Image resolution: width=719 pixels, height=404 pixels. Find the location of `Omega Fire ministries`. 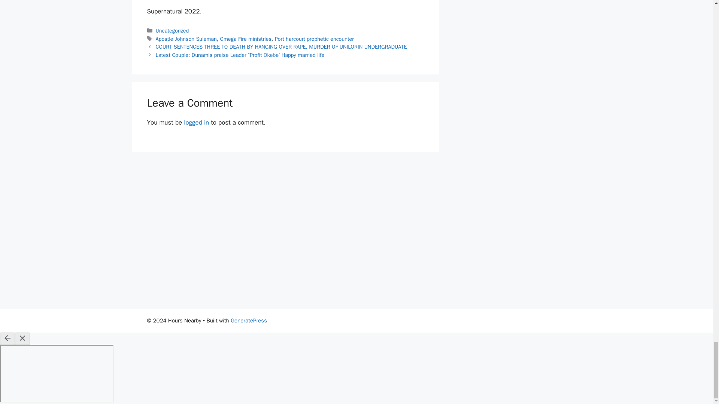

Omega Fire ministries is located at coordinates (246, 39).